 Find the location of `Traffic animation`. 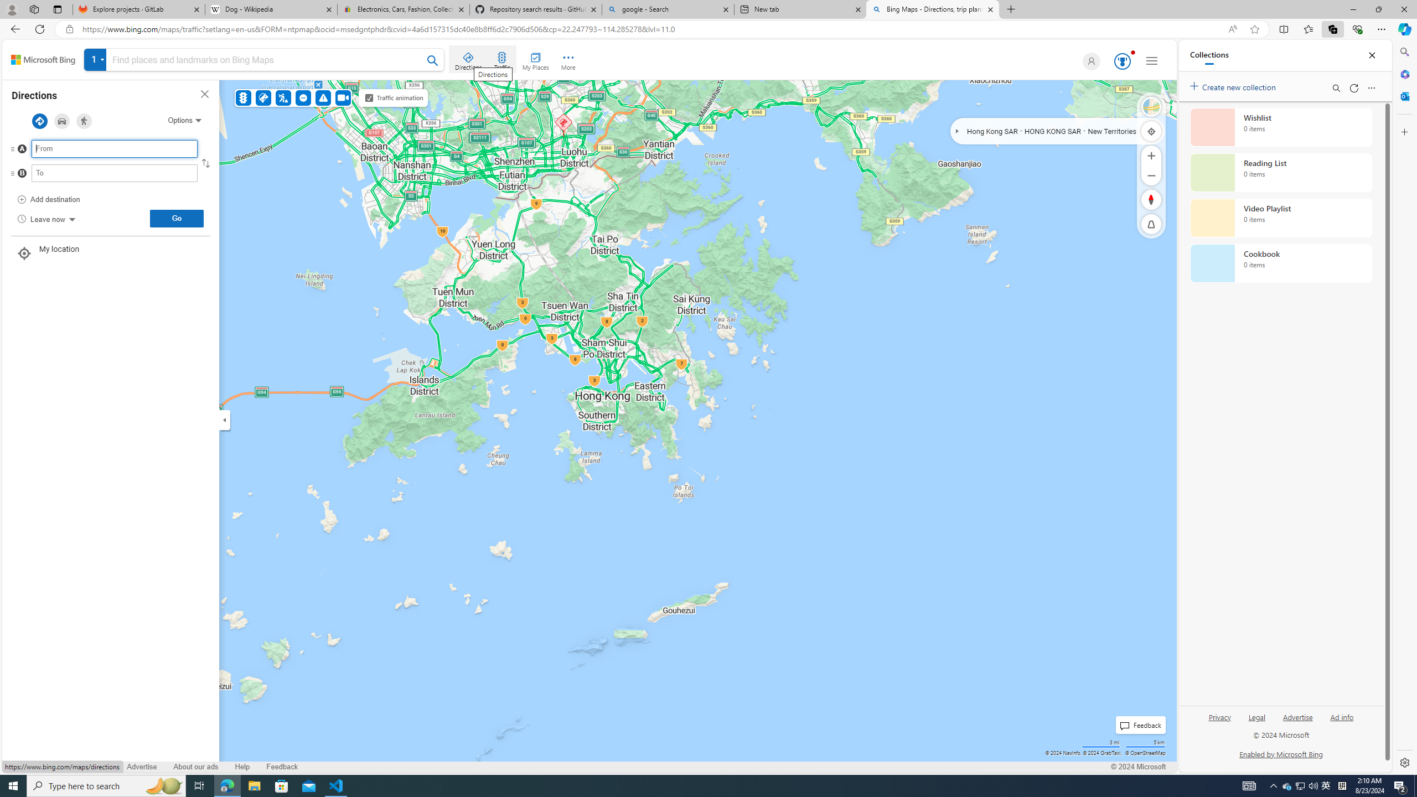

Traffic animation is located at coordinates (369, 97).